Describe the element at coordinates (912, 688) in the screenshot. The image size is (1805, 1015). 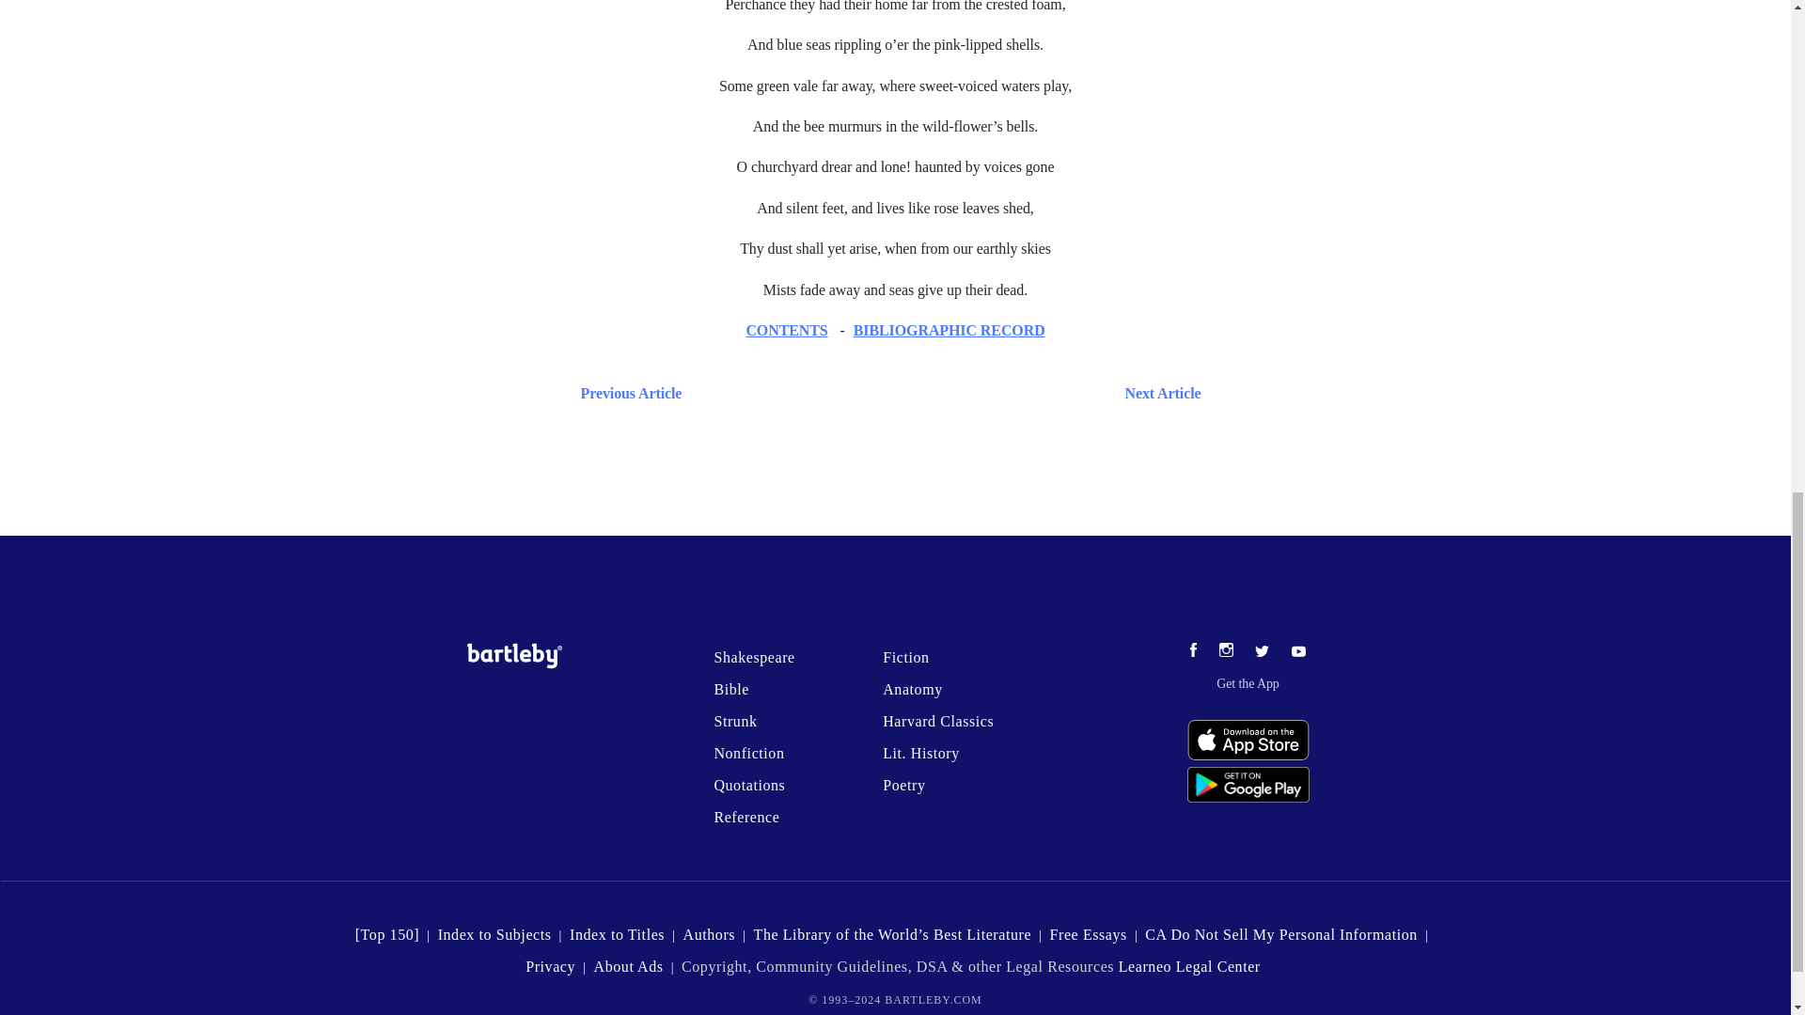
I see `Anatomy` at that location.